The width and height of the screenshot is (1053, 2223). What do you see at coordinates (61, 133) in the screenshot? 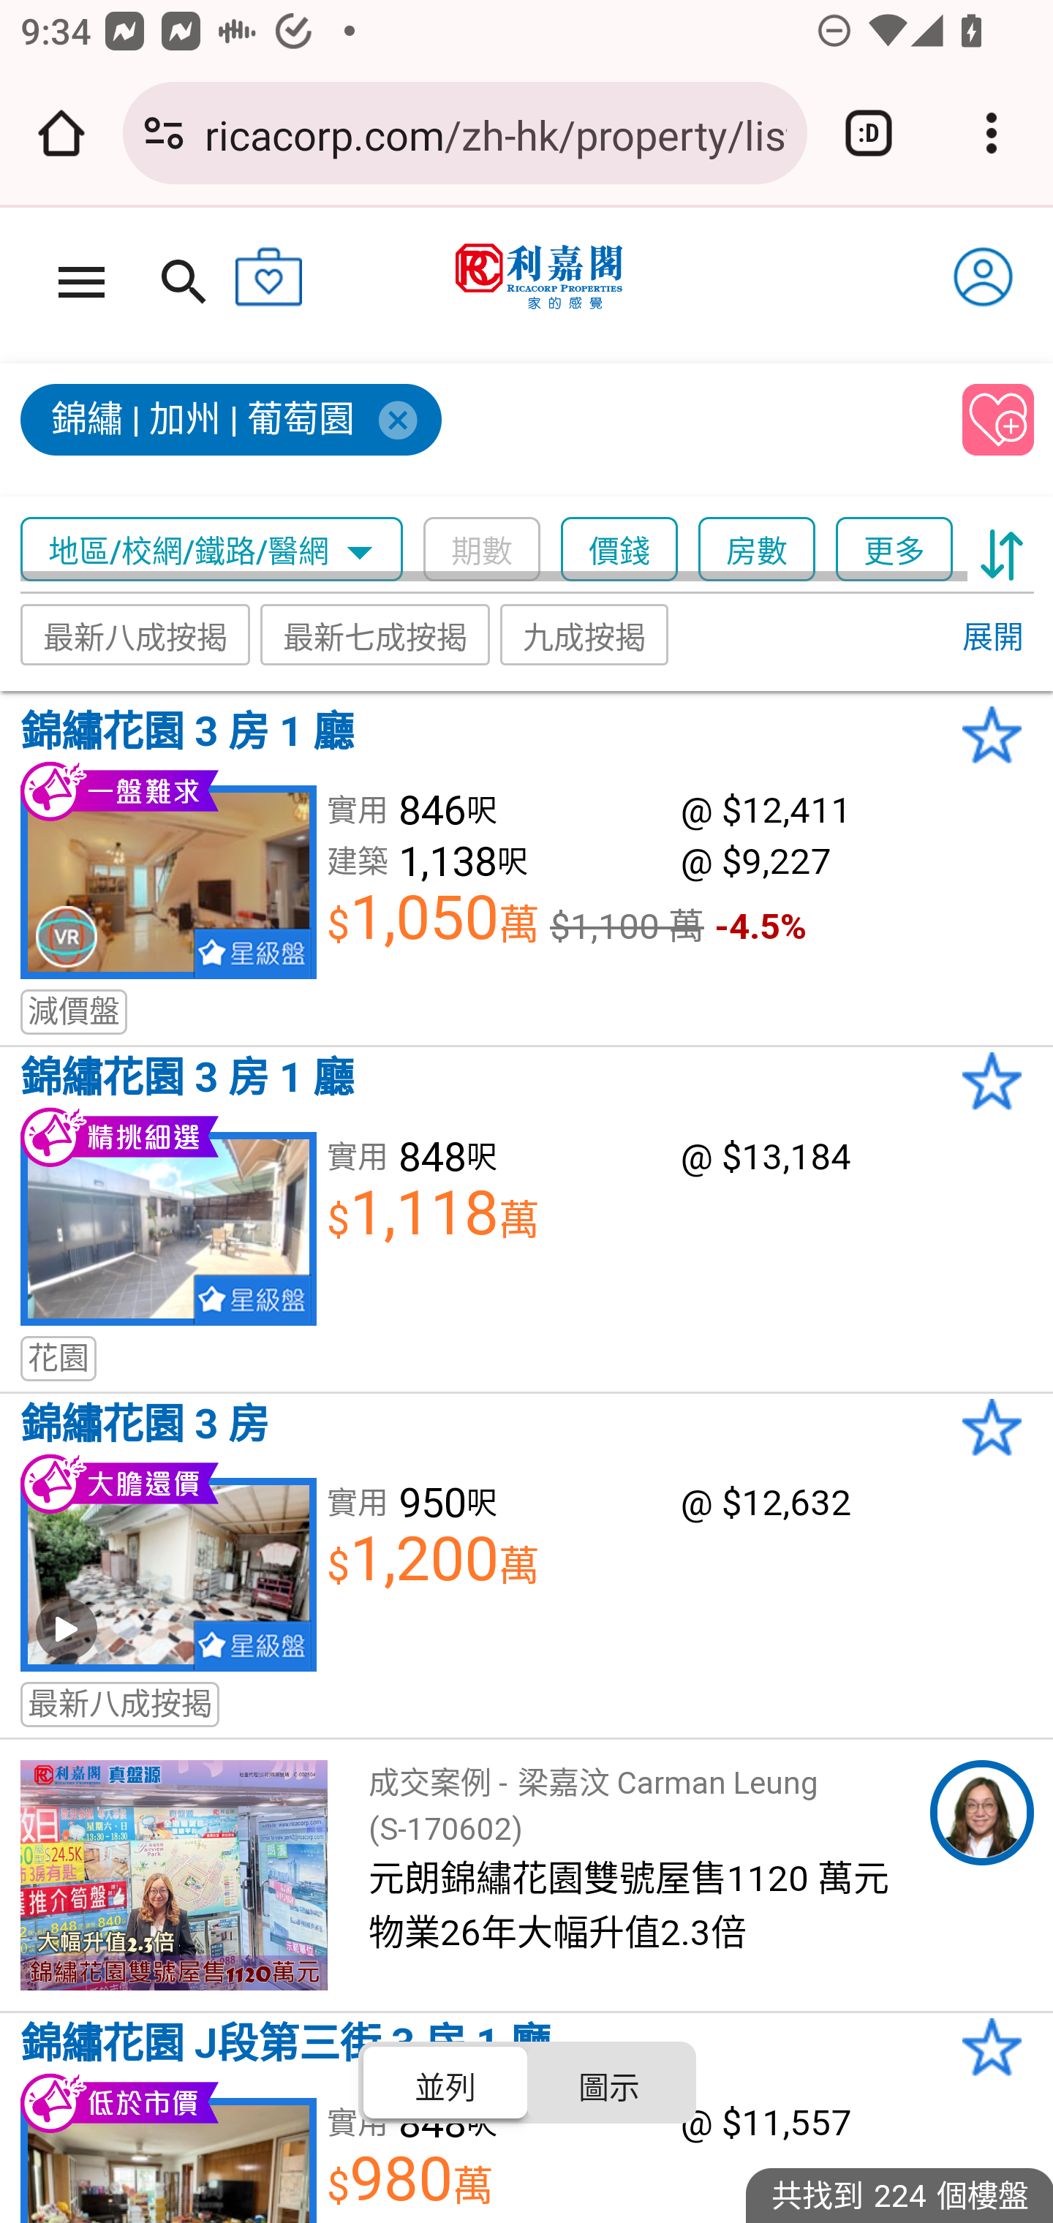
I see `Open the home page` at bounding box center [61, 133].